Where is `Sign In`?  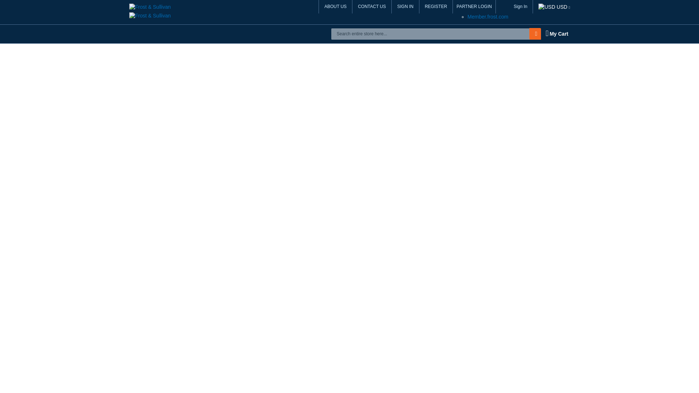 Sign In is located at coordinates (520, 7).